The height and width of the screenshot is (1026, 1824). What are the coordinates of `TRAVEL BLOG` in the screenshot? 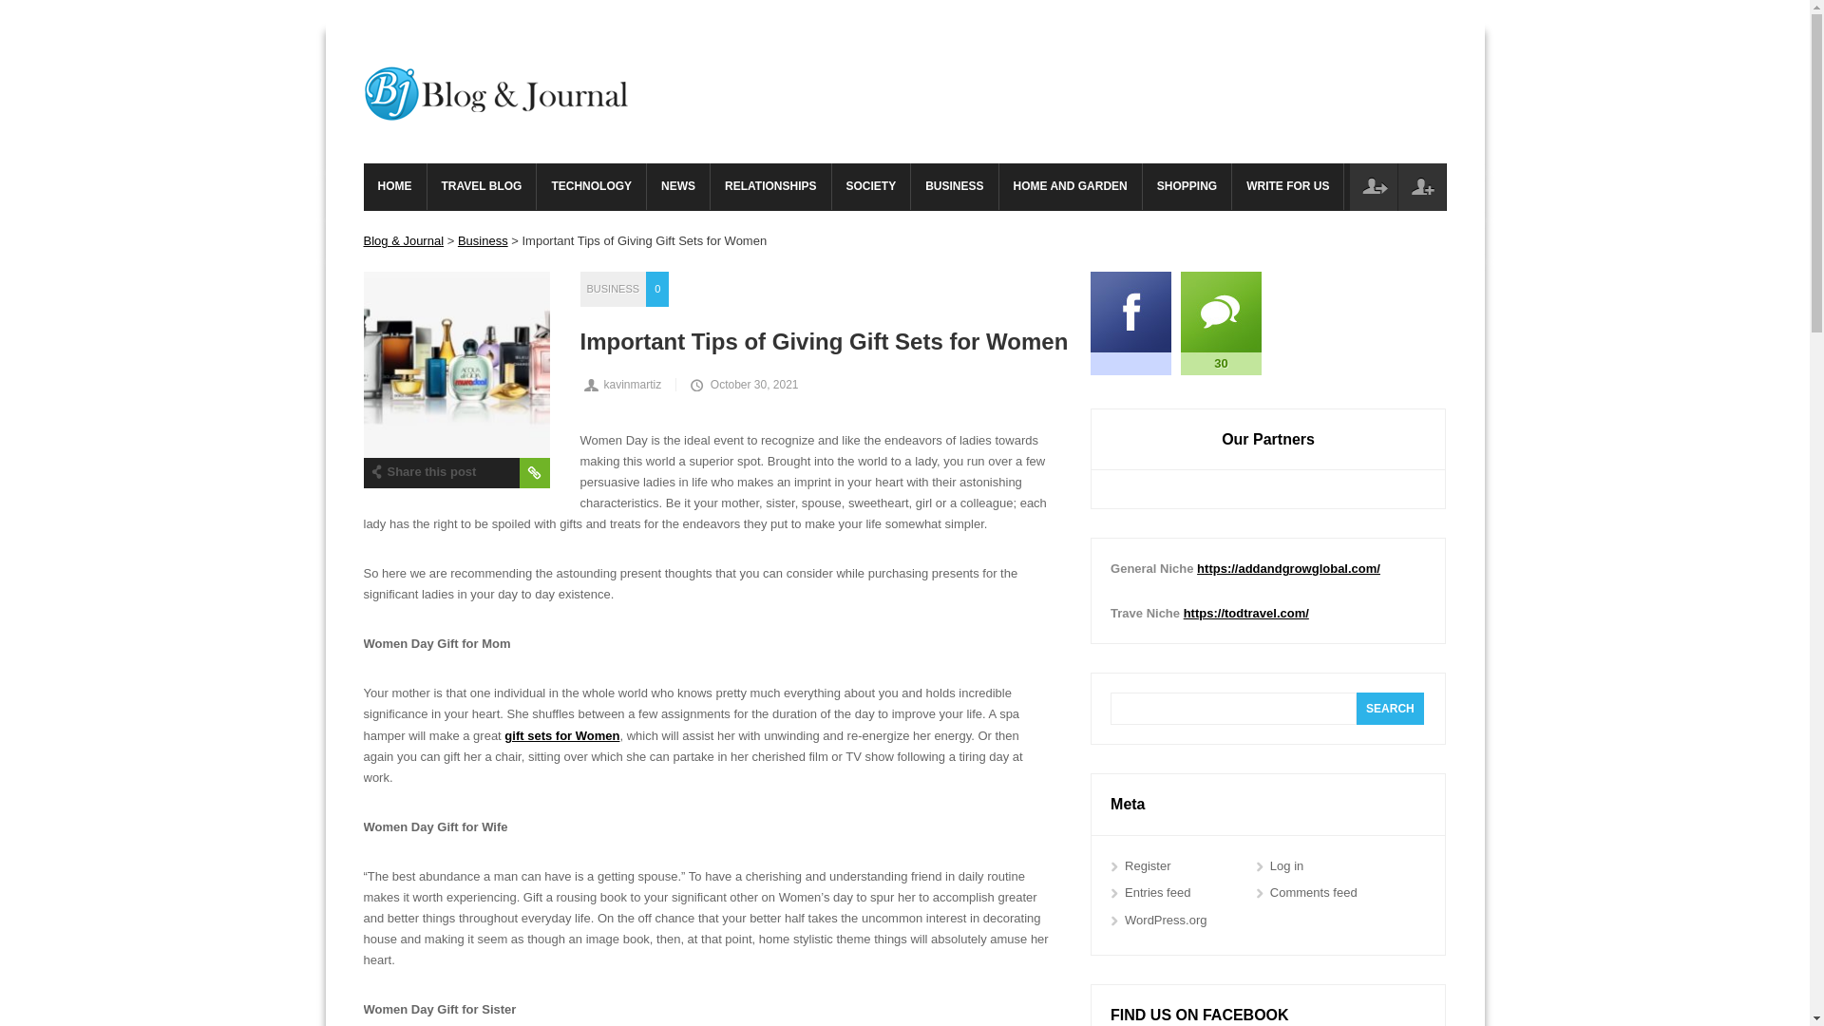 It's located at (481, 186).